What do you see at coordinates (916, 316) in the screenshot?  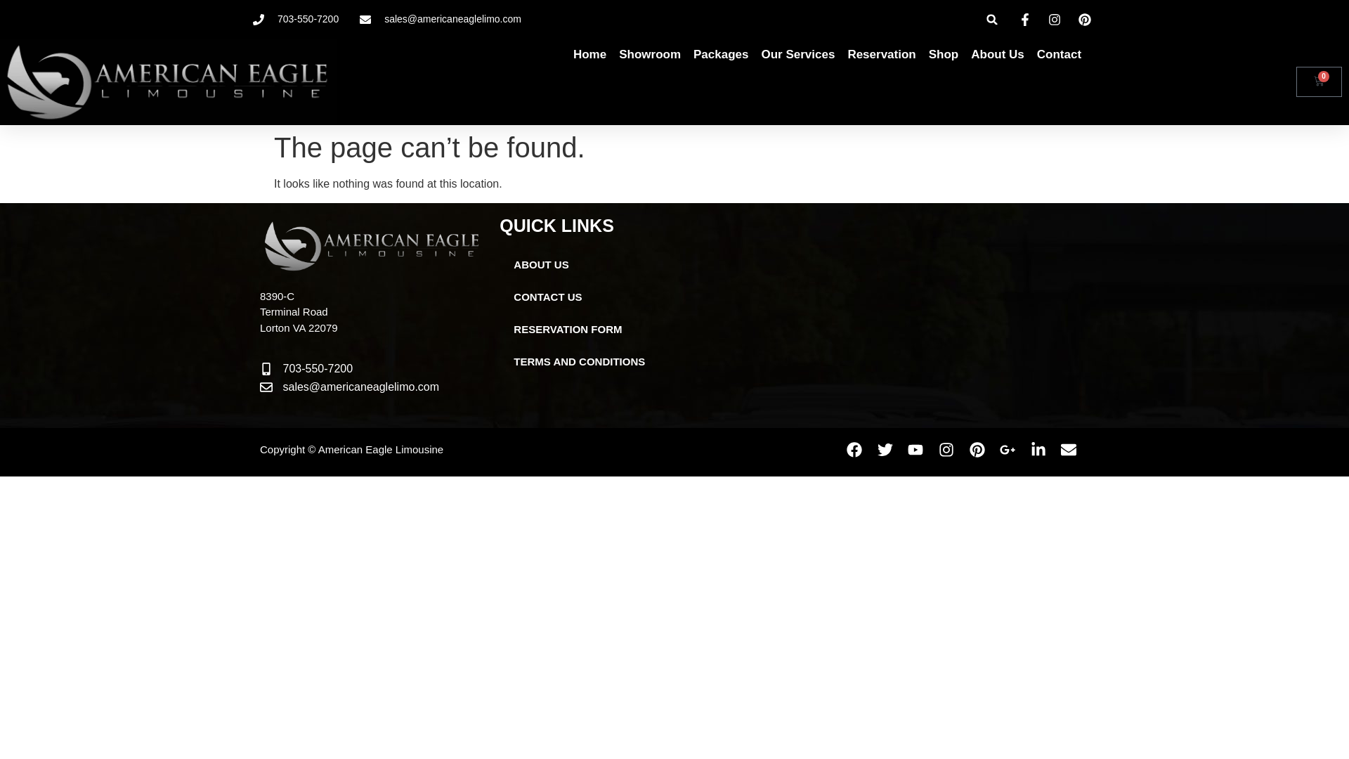 I see `8390 Terminal Road, Lorton VA 22079` at bounding box center [916, 316].